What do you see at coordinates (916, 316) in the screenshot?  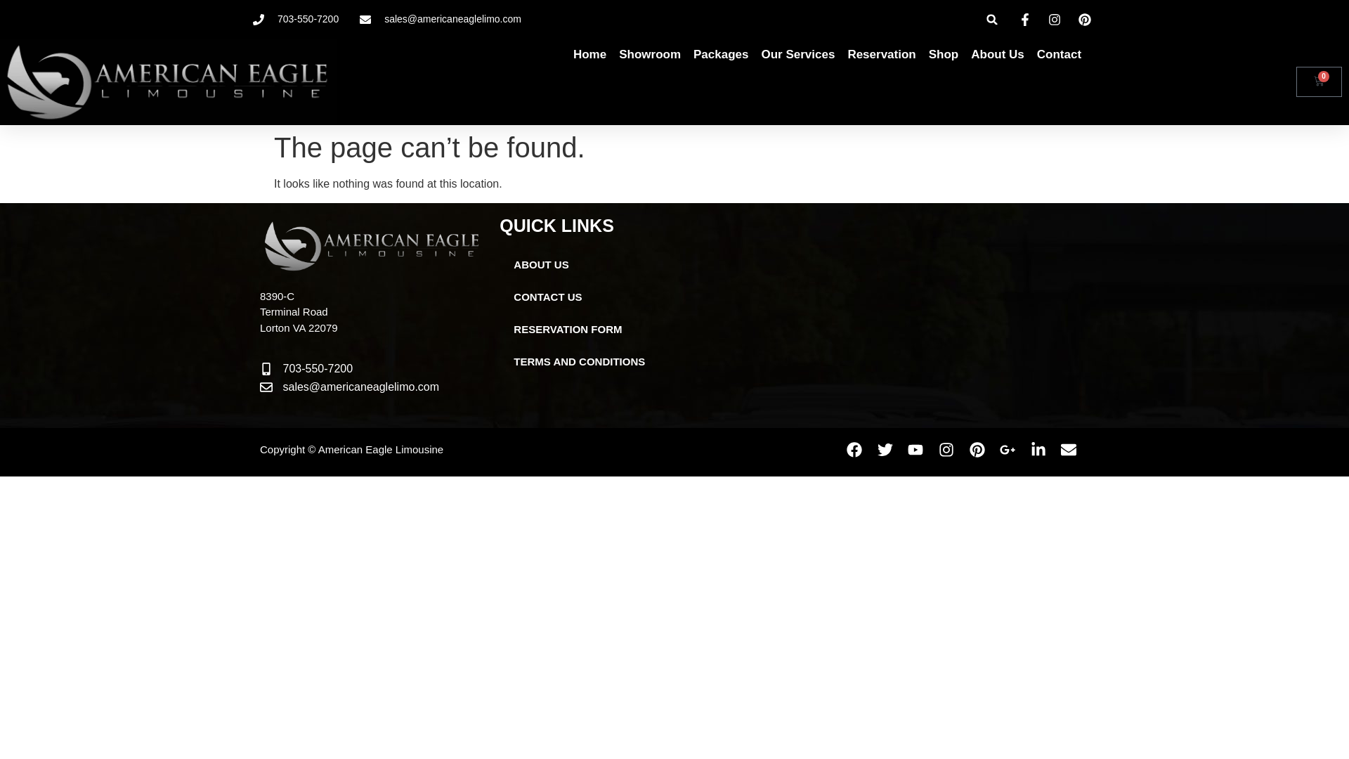 I see `8390 Terminal Road, Lorton VA 22079` at bounding box center [916, 316].